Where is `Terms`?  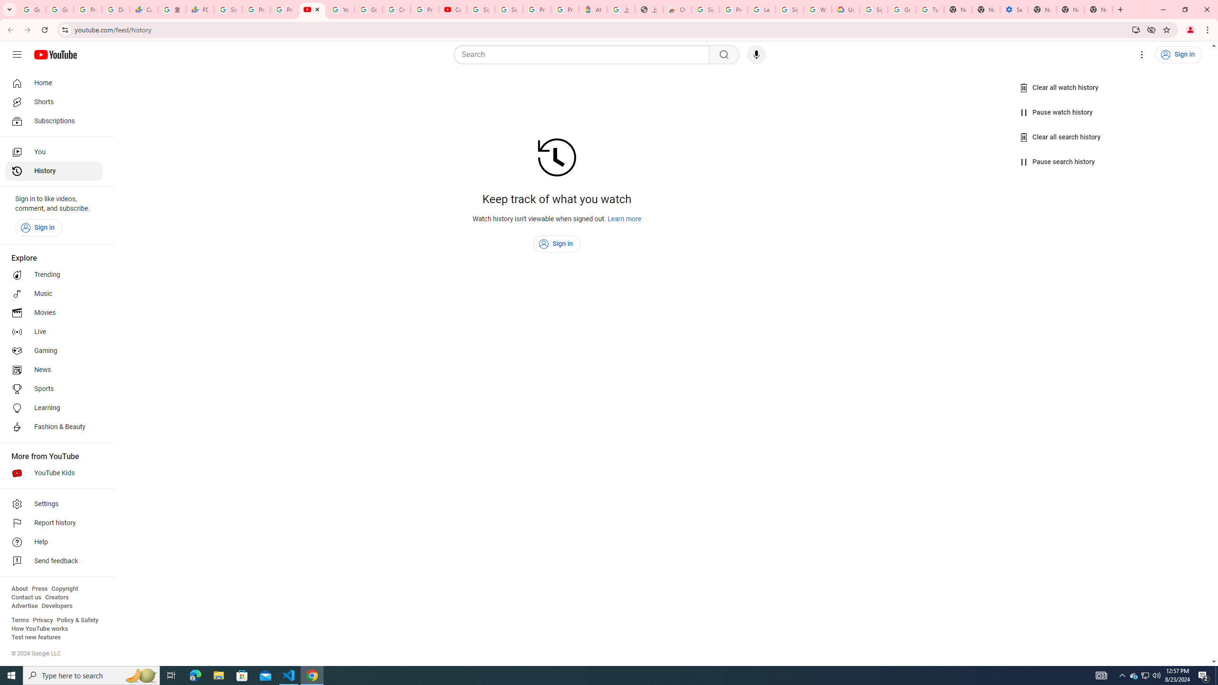
Terms is located at coordinates (20, 620).